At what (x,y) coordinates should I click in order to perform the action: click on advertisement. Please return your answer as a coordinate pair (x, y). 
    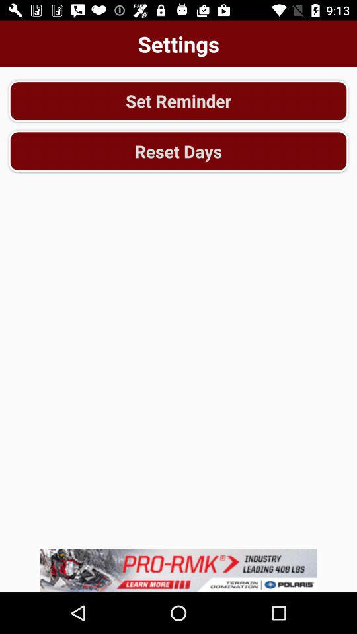
    Looking at the image, I should click on (178, 571).